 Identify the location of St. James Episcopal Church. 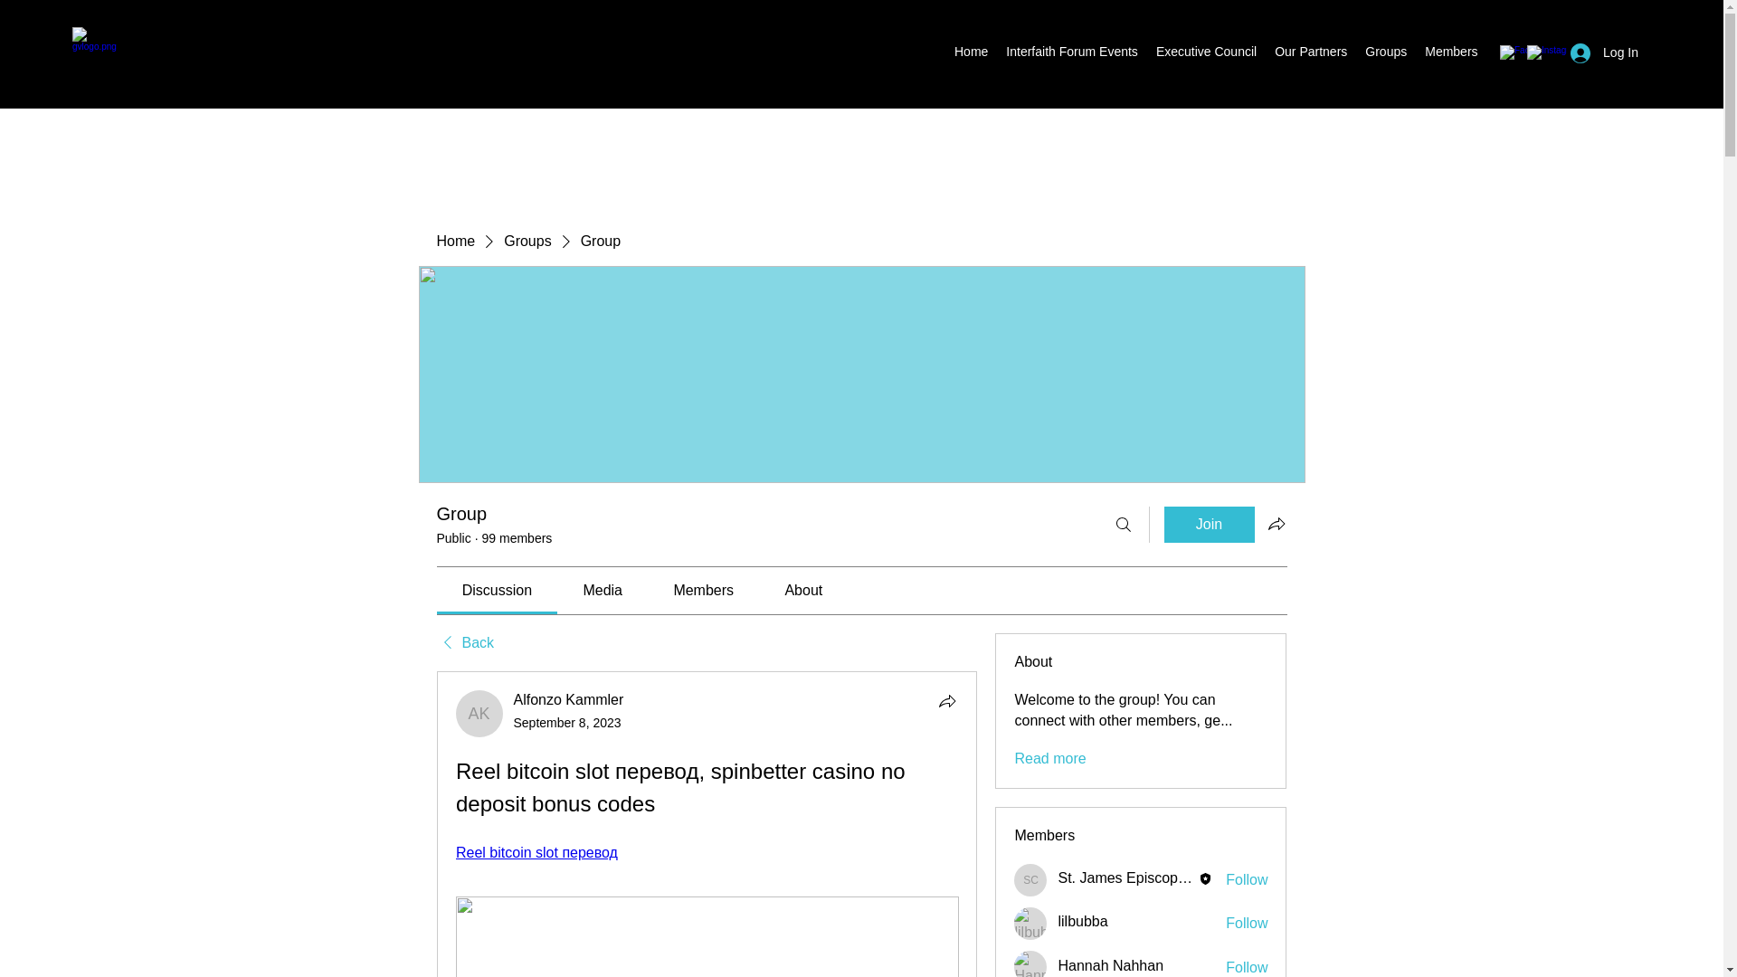
(1149, 877).